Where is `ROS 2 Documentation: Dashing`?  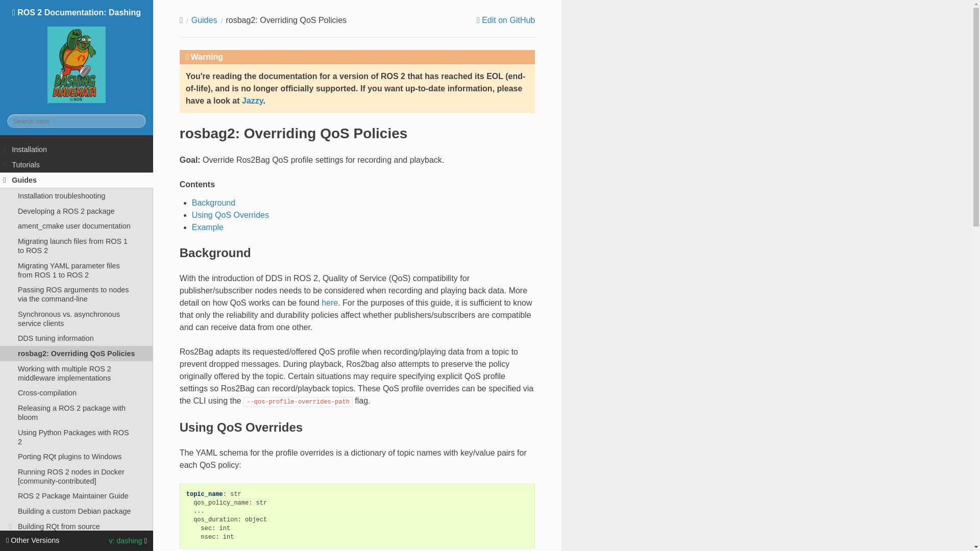
ROS 2 Documentation: Dashing is located at coordinates (77, 57).